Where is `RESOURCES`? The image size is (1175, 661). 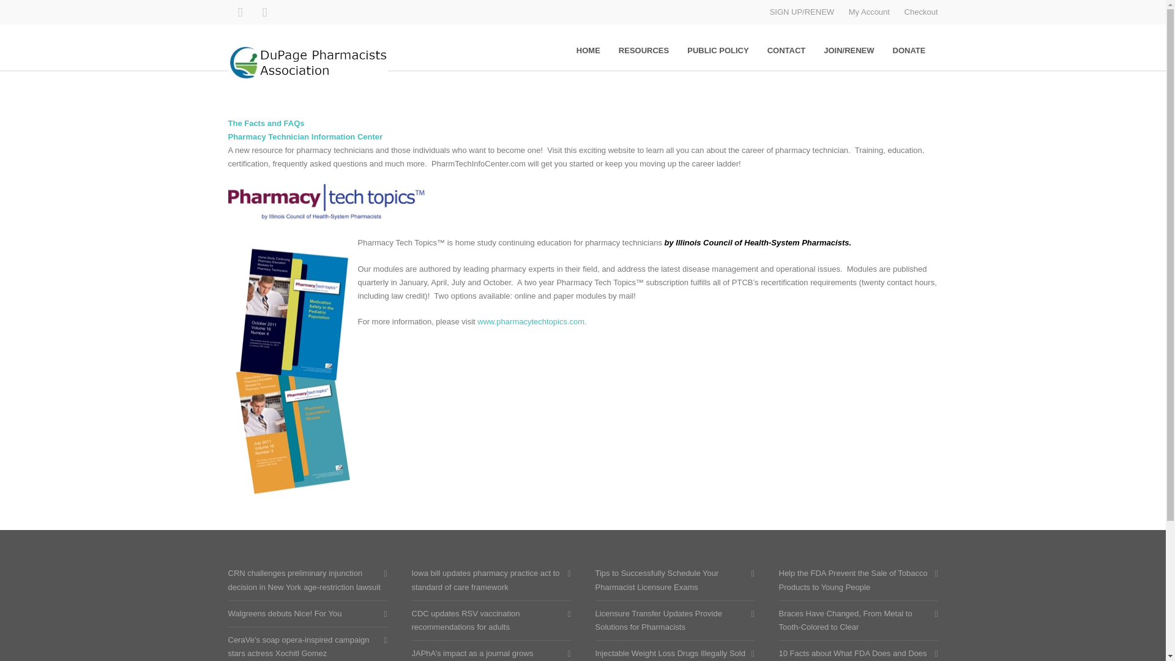 RESOURCES is located at coordinates (644, 50).